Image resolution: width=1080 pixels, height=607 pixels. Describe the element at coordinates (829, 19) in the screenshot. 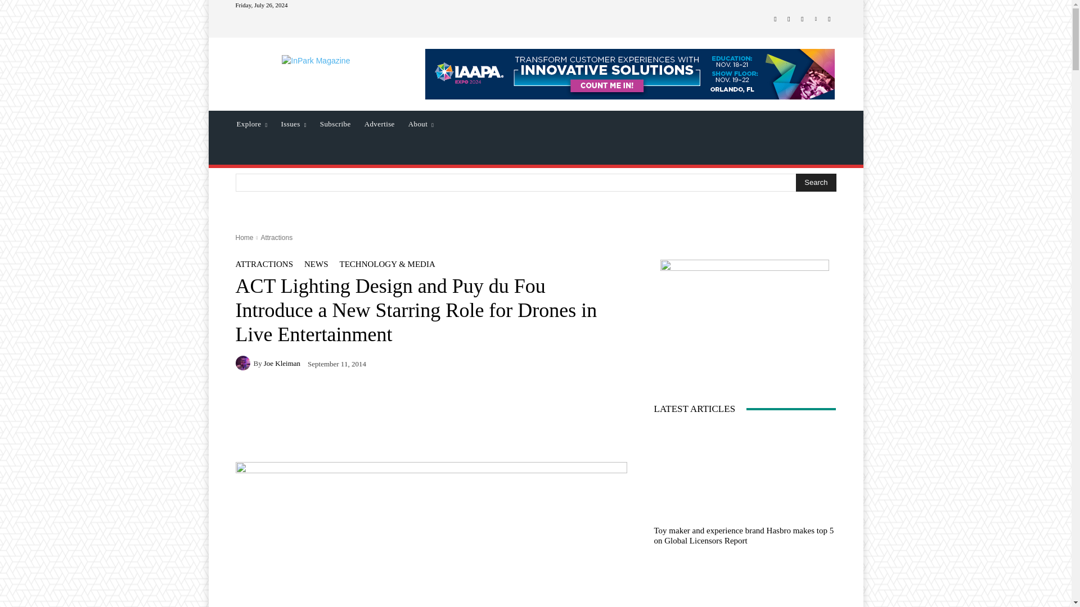

I see `Youtube` at that location.